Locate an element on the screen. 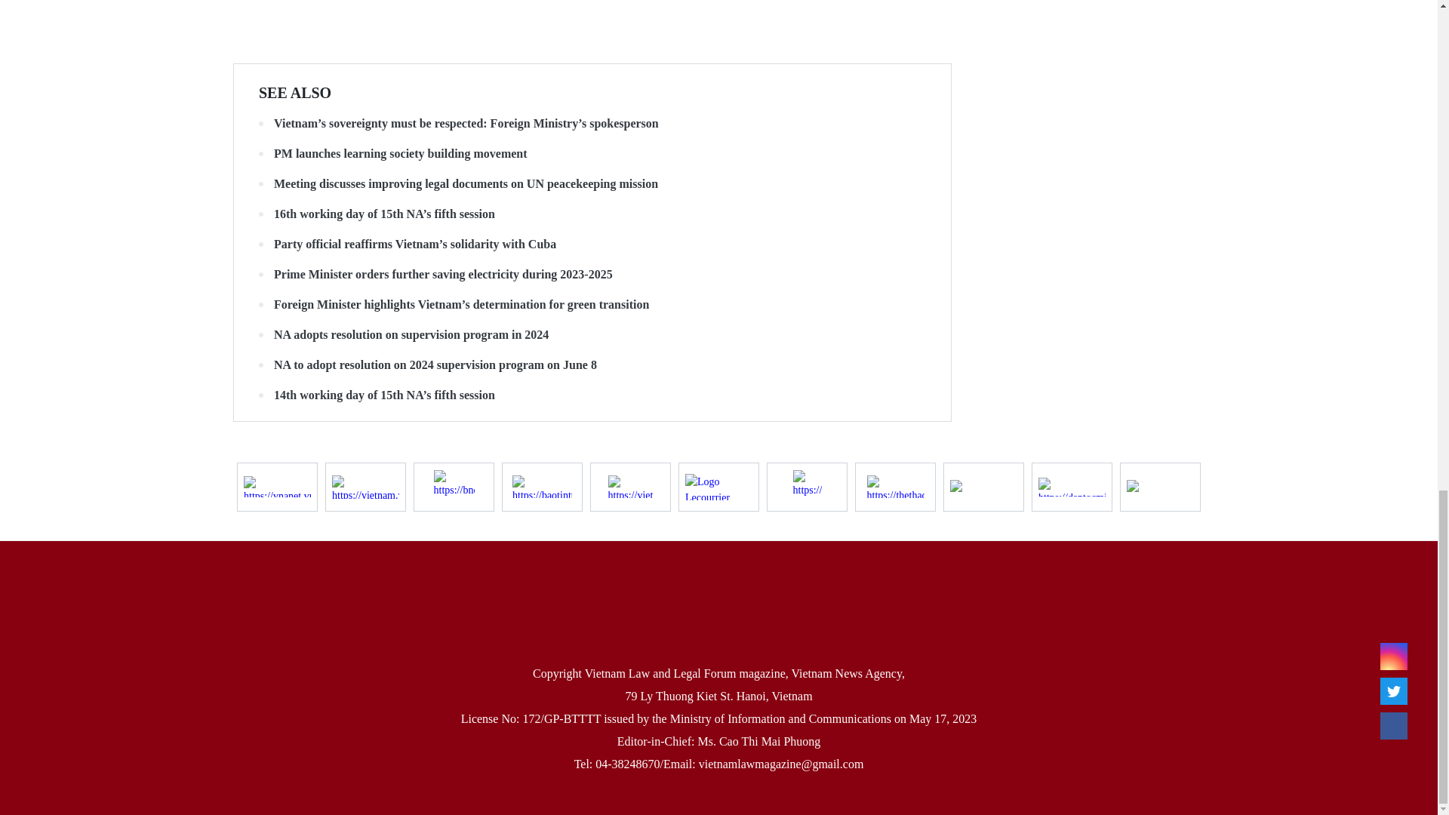 Image resolution: width=1449 pixels, height=815 pixels. NA adopts resolution on supervision program in 2024 is located at coordinates (592, 335).